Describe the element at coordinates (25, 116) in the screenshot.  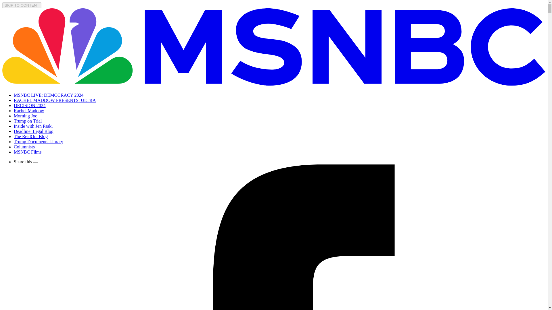
I see `Morning Joe` at that location.